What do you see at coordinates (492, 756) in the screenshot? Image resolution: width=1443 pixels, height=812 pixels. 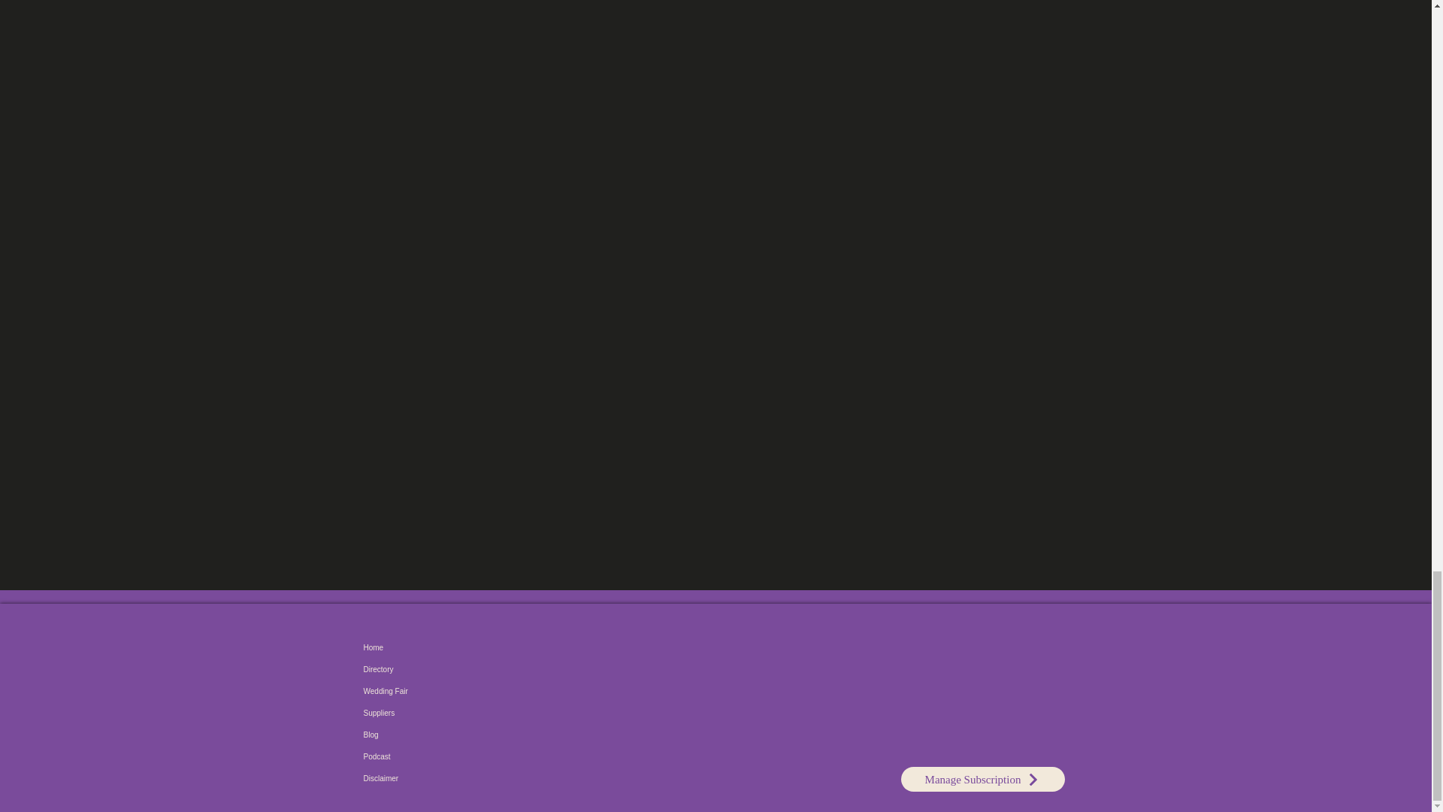 I see `Podcast` at bounding box center [492, 756].